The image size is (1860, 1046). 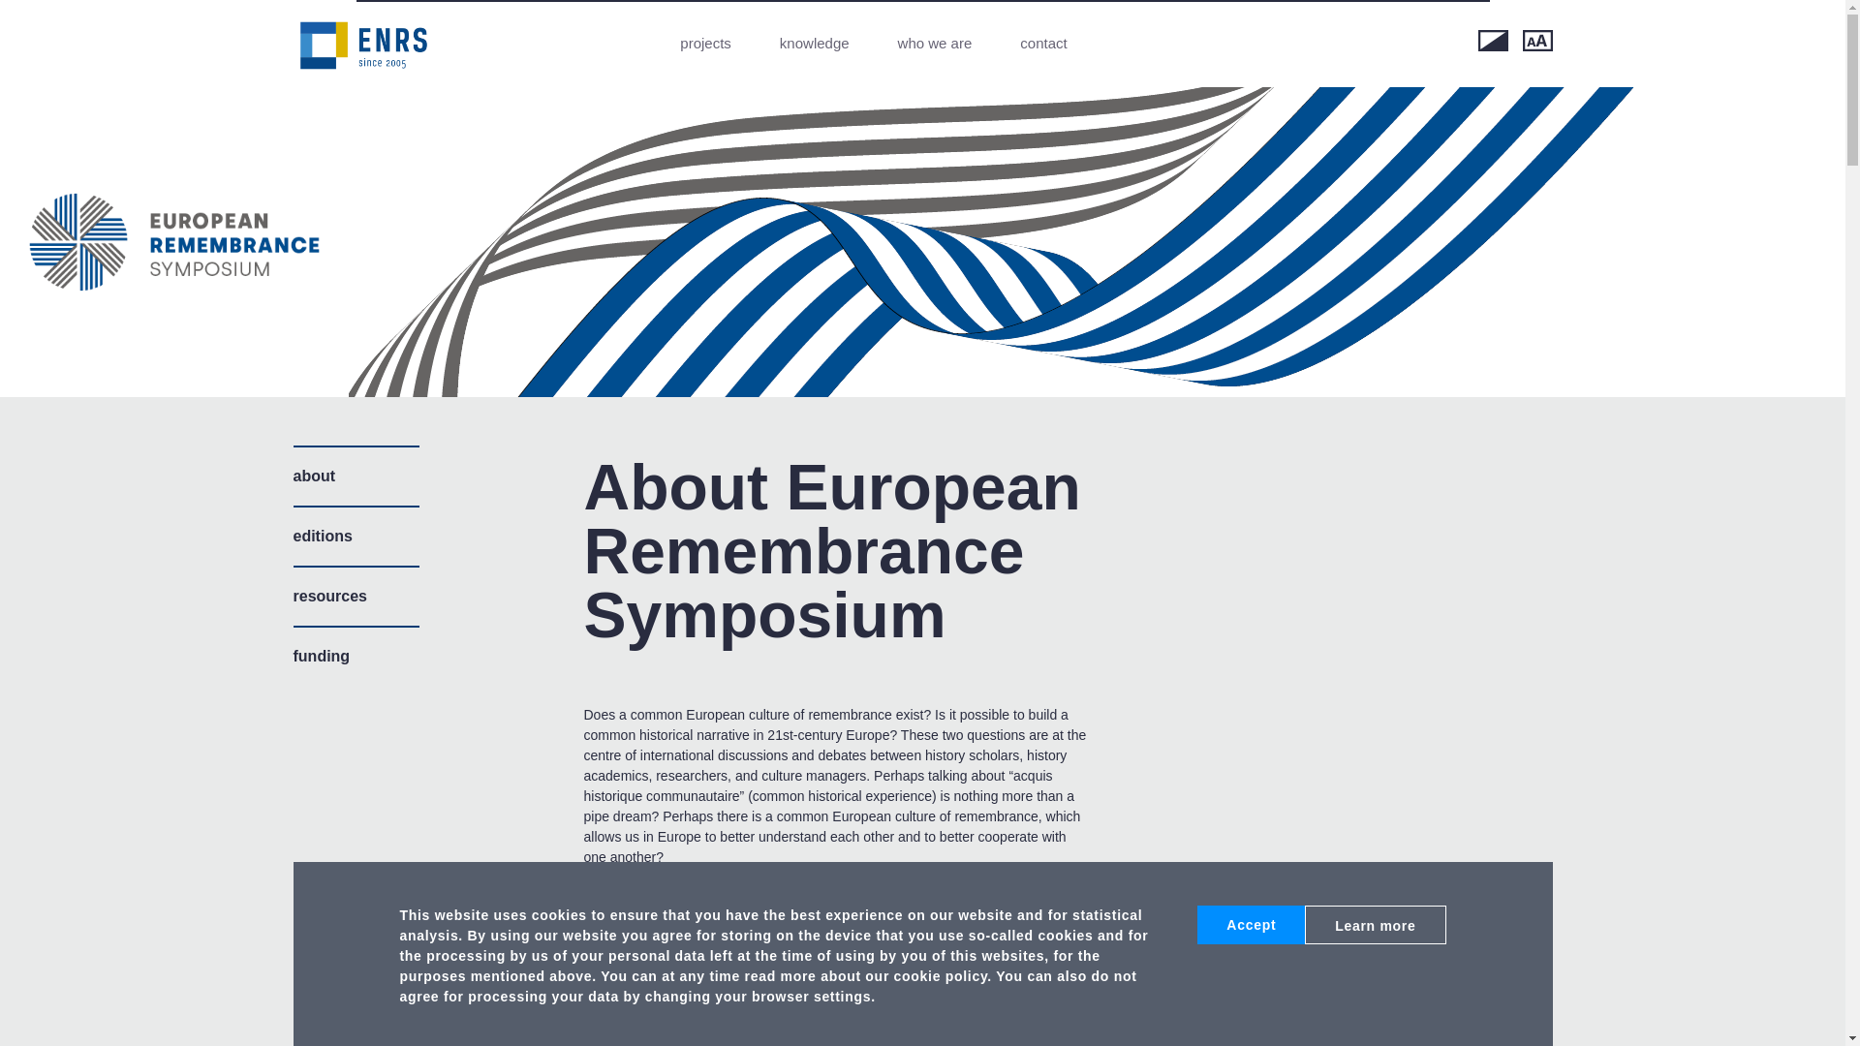 I want to click on contact, so click(x=1042, y=43).